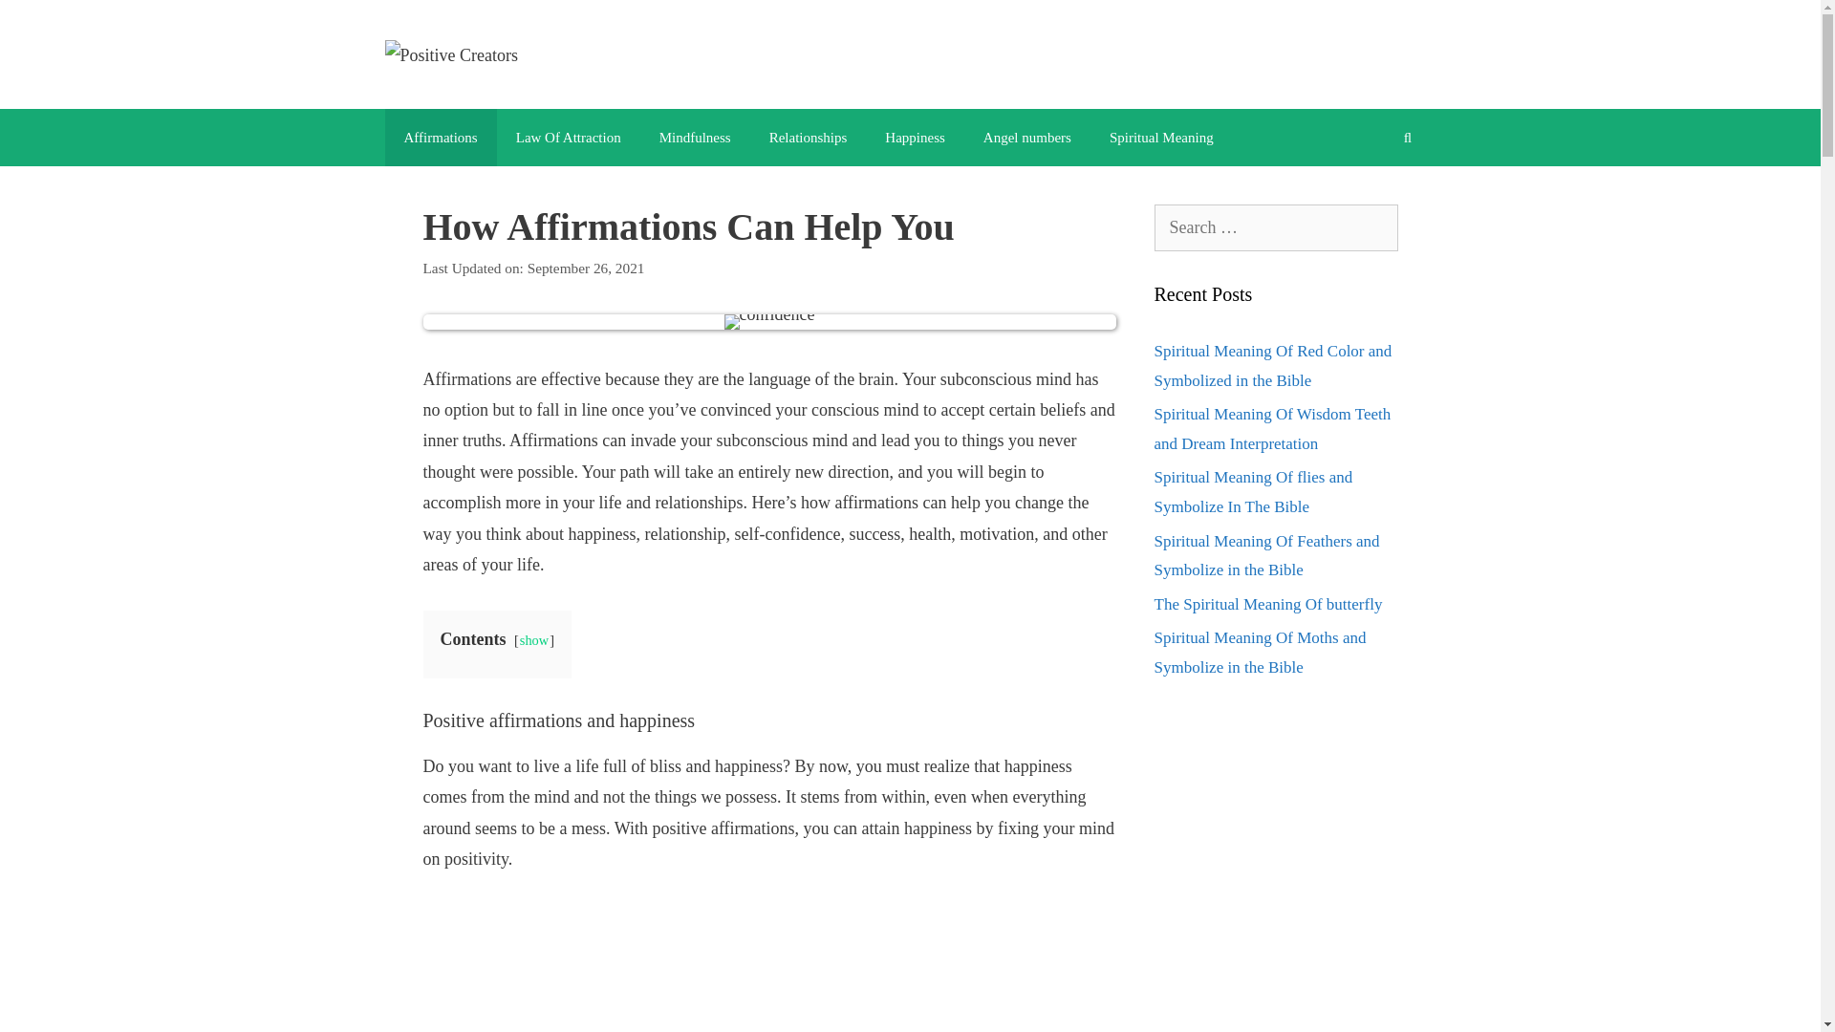 The height and width of the screenshot is (1032, 1835). What do you see at coordinates (696, 138) in the screenshot?
I see `Mindfulness` at bounding box center [696, 138].